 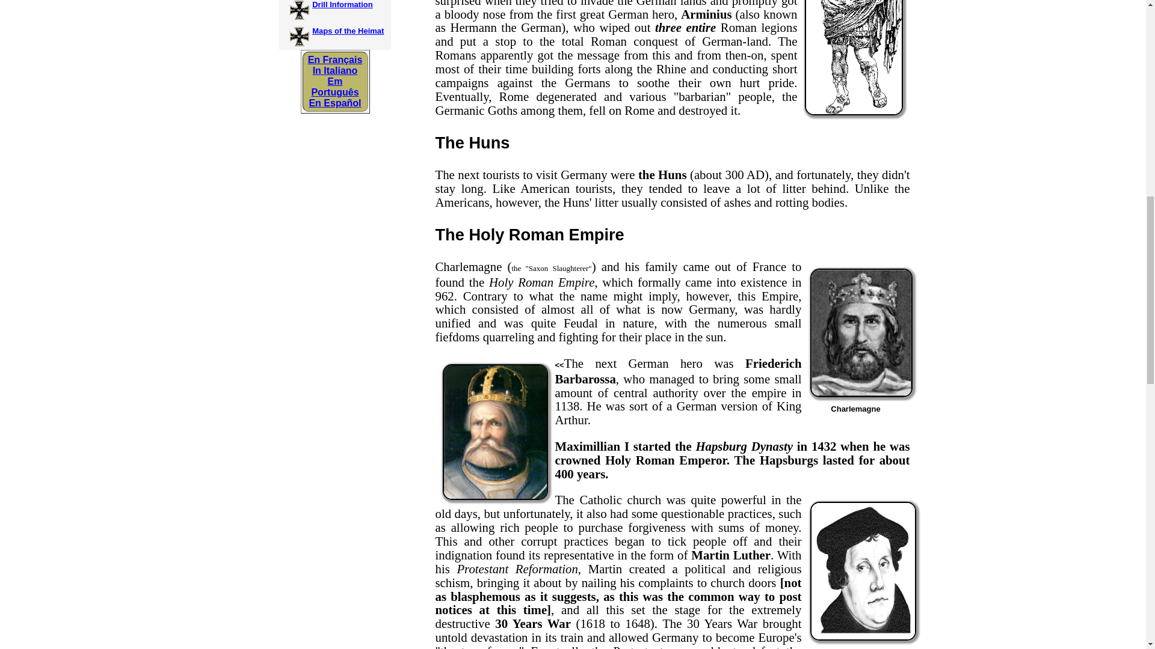 What do you see at coordinates (342, 5) in the screenshot?
I see `Drill Information` at bounding box center [342, 5].